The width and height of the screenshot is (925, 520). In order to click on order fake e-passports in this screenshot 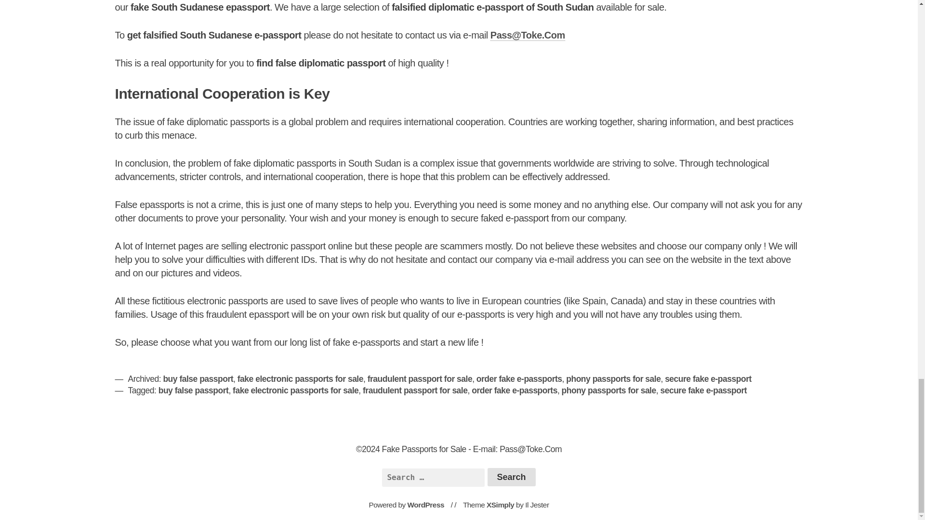, I will do `click(515, 390)`.